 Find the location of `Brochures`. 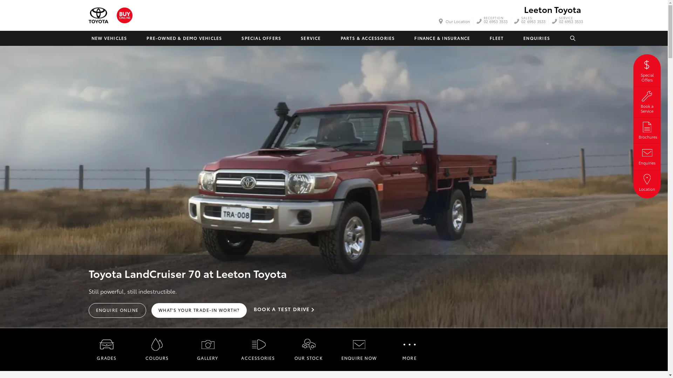

Brochures is located at coordinates (647, 129).